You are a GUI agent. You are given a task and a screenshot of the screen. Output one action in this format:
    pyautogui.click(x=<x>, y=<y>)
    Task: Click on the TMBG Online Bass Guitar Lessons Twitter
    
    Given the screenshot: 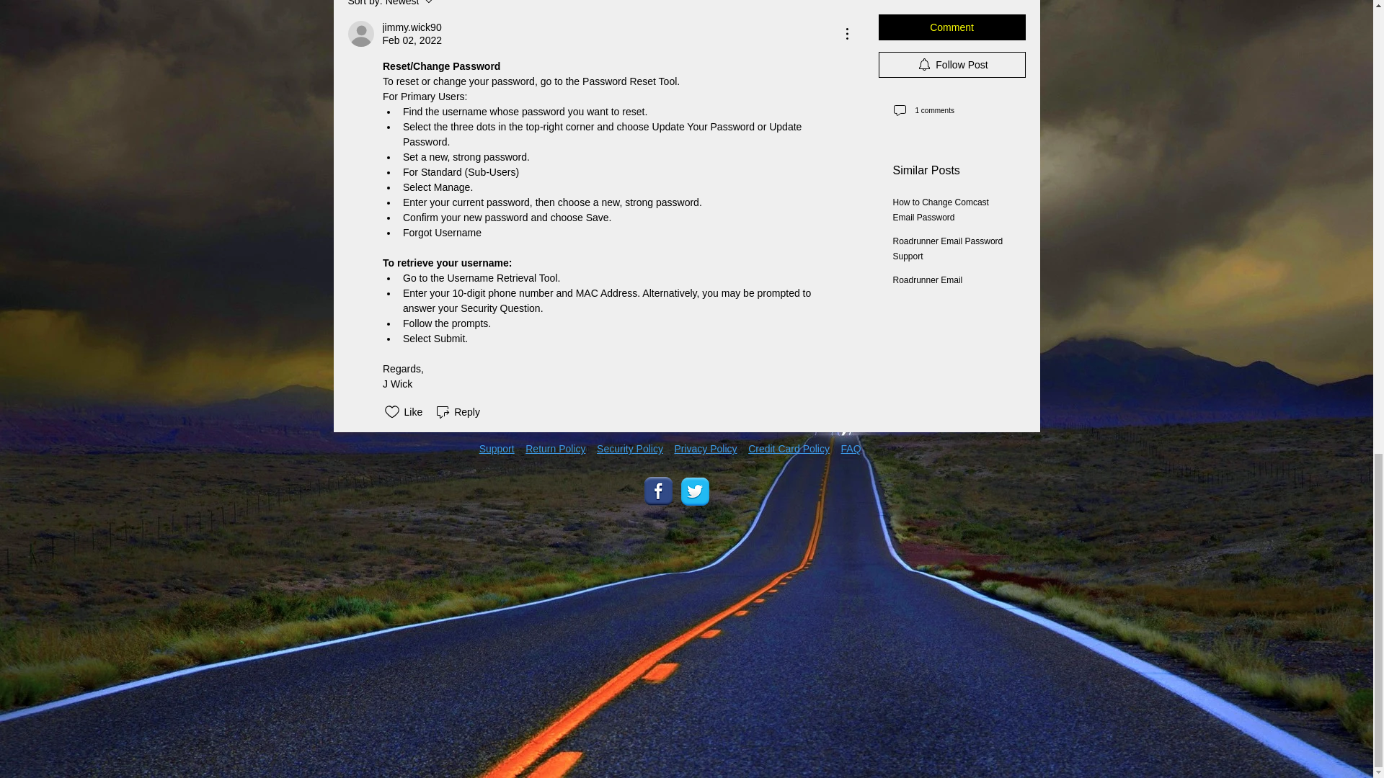 What is the action you would take?
    pyautogui.click(x=497, y=448)
    